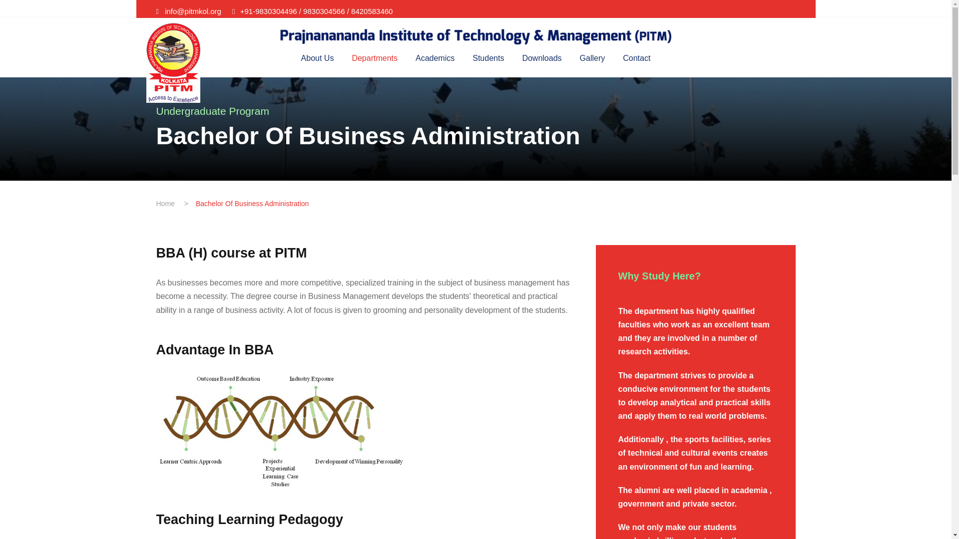 The height and width of the screenshot is (539, 959). What do you see at coordinates (592, 64) in the screenshot?
I see `Gallery` at bounding box center [592, 64].